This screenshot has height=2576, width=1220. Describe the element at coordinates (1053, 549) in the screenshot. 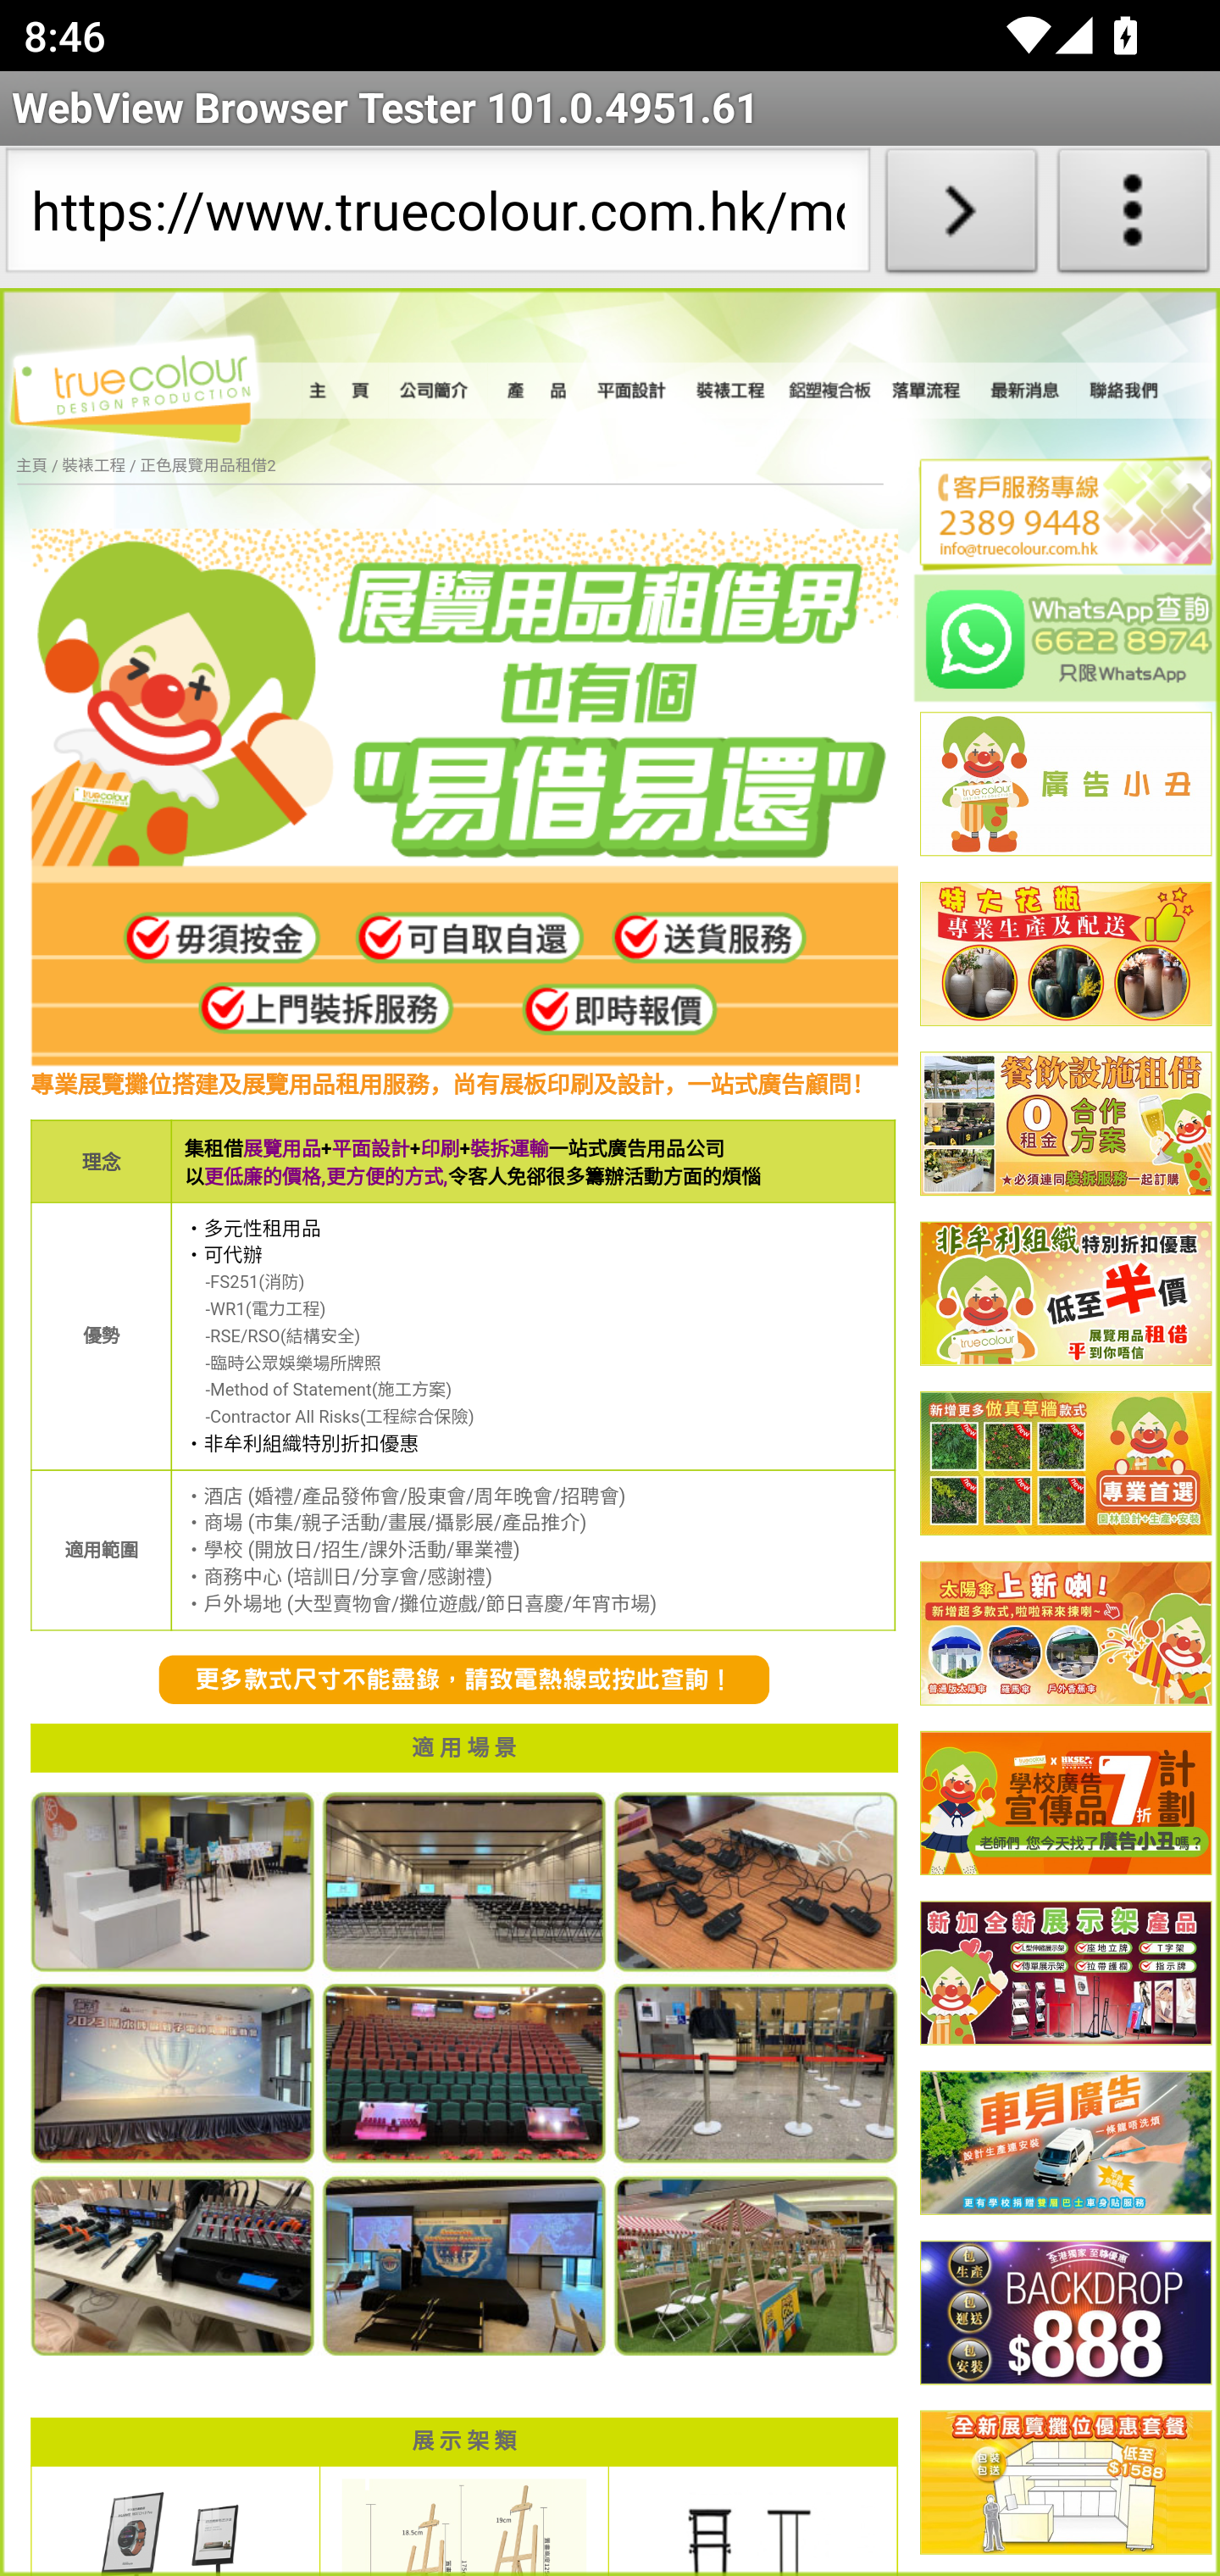

I see `mailto:info@truecolour.com` at that location.